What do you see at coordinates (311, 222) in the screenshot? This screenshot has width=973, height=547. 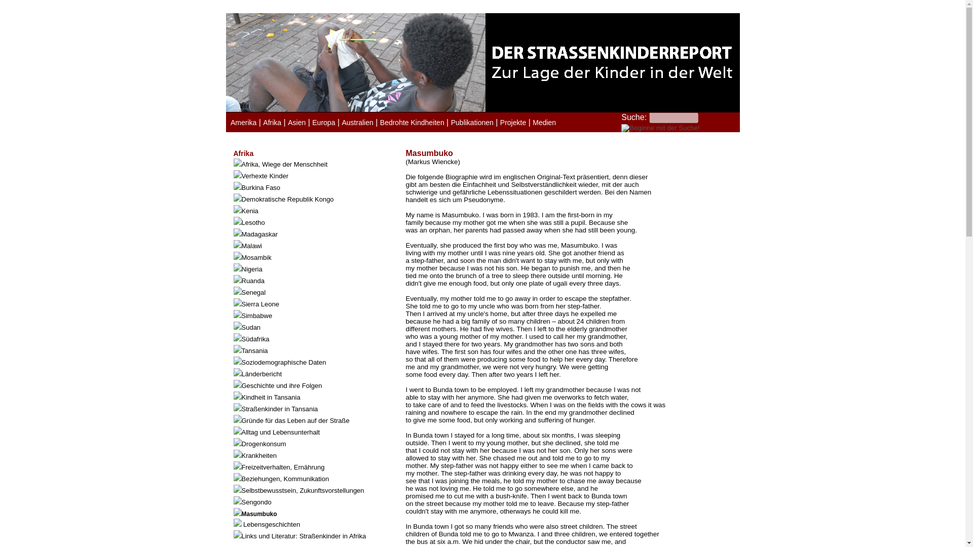 I see `Lesotho` at bounding box center [311, 222].